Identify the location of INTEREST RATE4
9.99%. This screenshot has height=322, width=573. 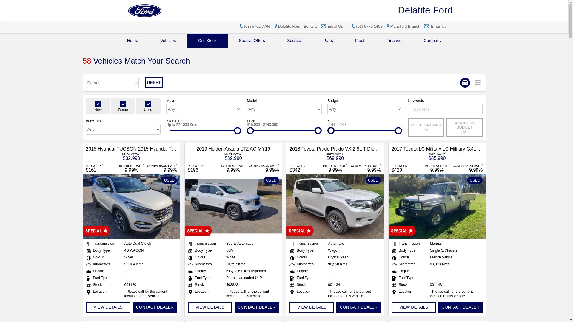
(335, 168).